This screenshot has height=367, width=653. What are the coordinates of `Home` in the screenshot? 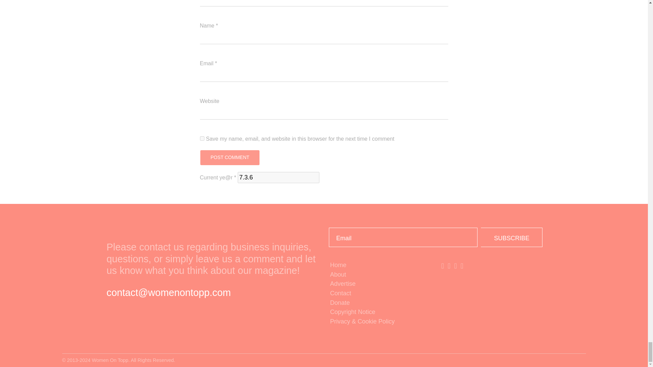 It's located at (379, 265).